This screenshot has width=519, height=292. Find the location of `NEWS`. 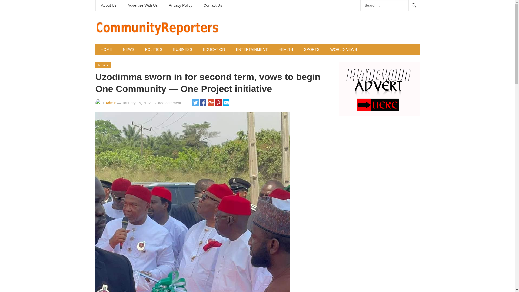

NEWS is located at coordinates (102, 65).